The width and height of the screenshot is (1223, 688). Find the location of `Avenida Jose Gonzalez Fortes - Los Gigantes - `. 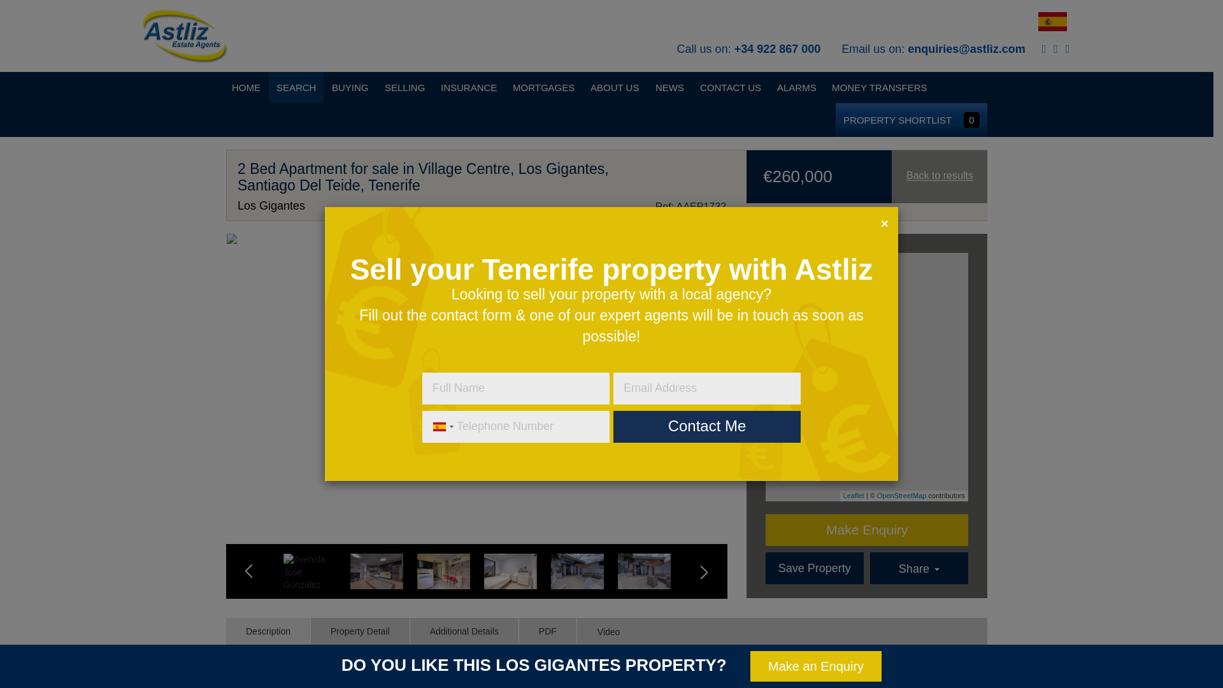

Avenida Jose Gonzalez Fortes - Los Gigantes -  is located at coordinates (476, 387).